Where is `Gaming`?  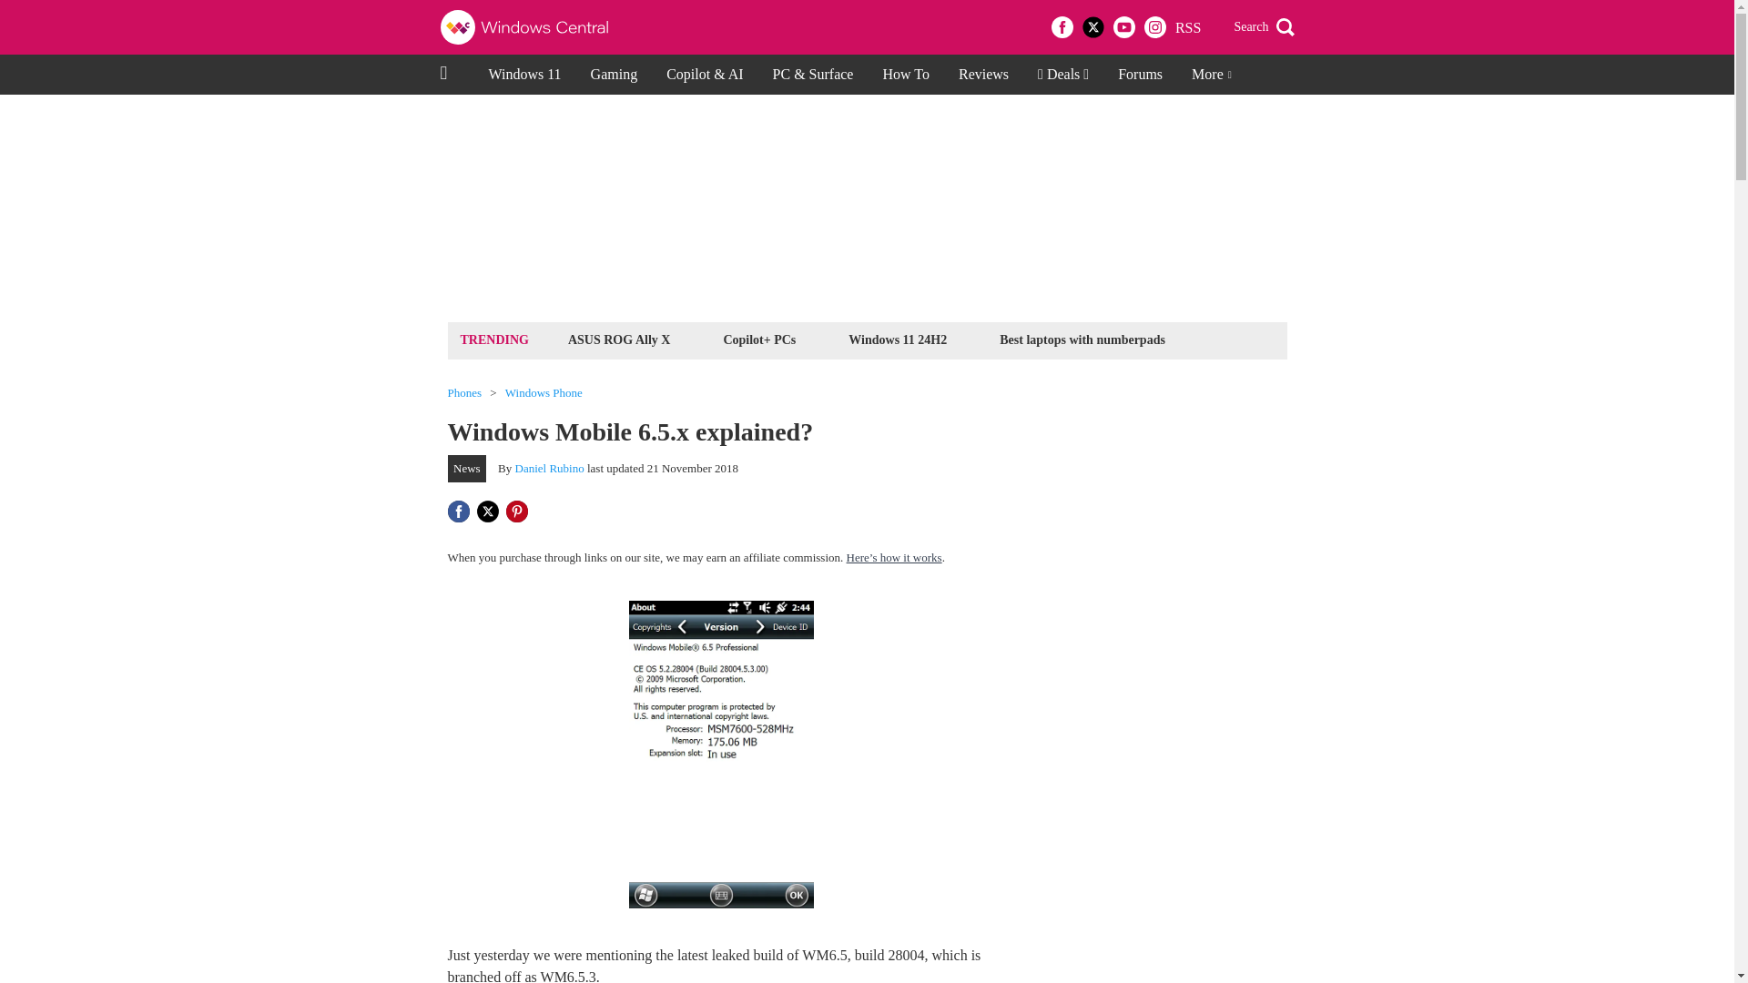
Gaming is located at coordinates (614, 75).